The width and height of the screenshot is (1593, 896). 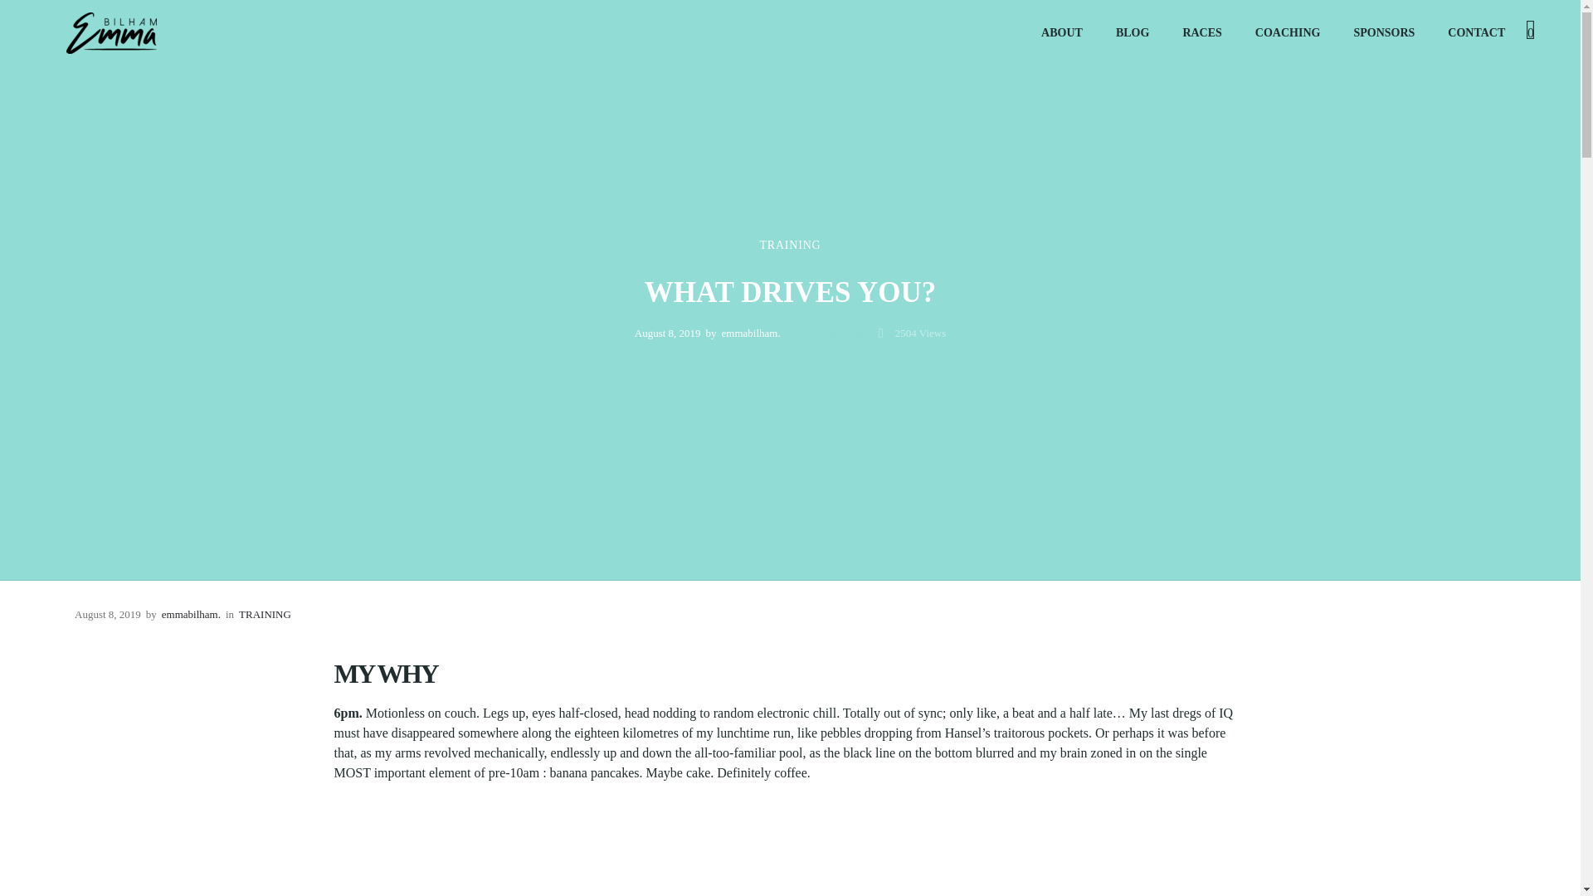 What do you see at coordinates (1530, 33) in the screenshot?
I see `0` at bounding box center [1530, 33].